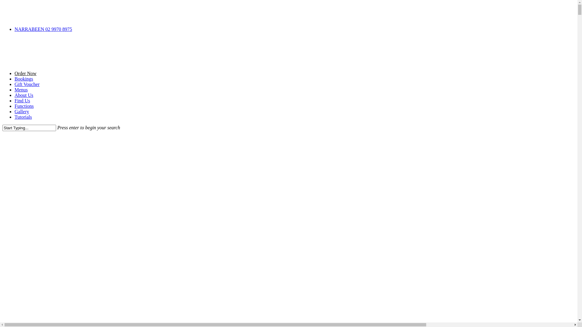 This screenshot has height=327, width=582. What do you see at coordinates (27, 84) in the screenshot?
I see `Gift Voucher` at bounding box center [27, 84].